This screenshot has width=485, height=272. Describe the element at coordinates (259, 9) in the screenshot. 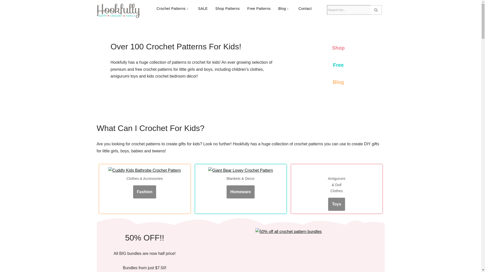

I see `Free Patterns` at that location.